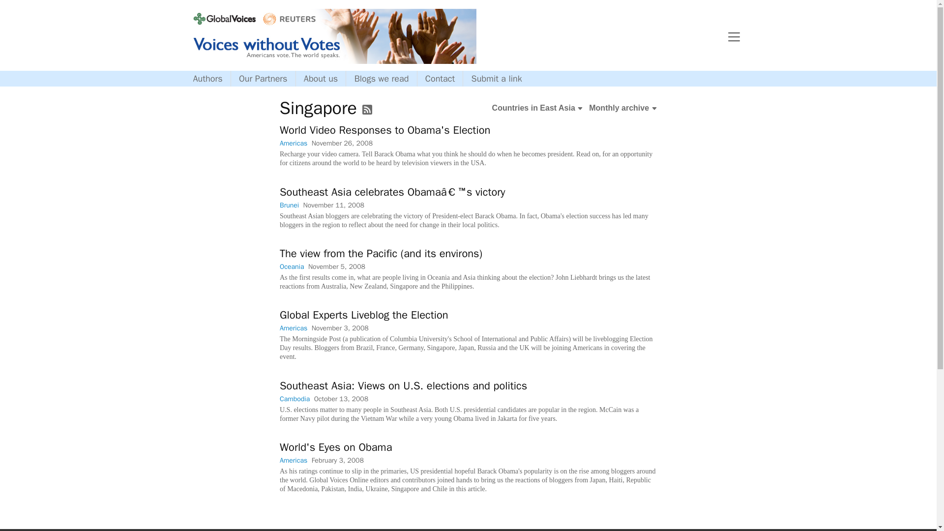 This screenshot has width=944, height=531. I want to click on World's Eyes on Obama, so click(335, 447).